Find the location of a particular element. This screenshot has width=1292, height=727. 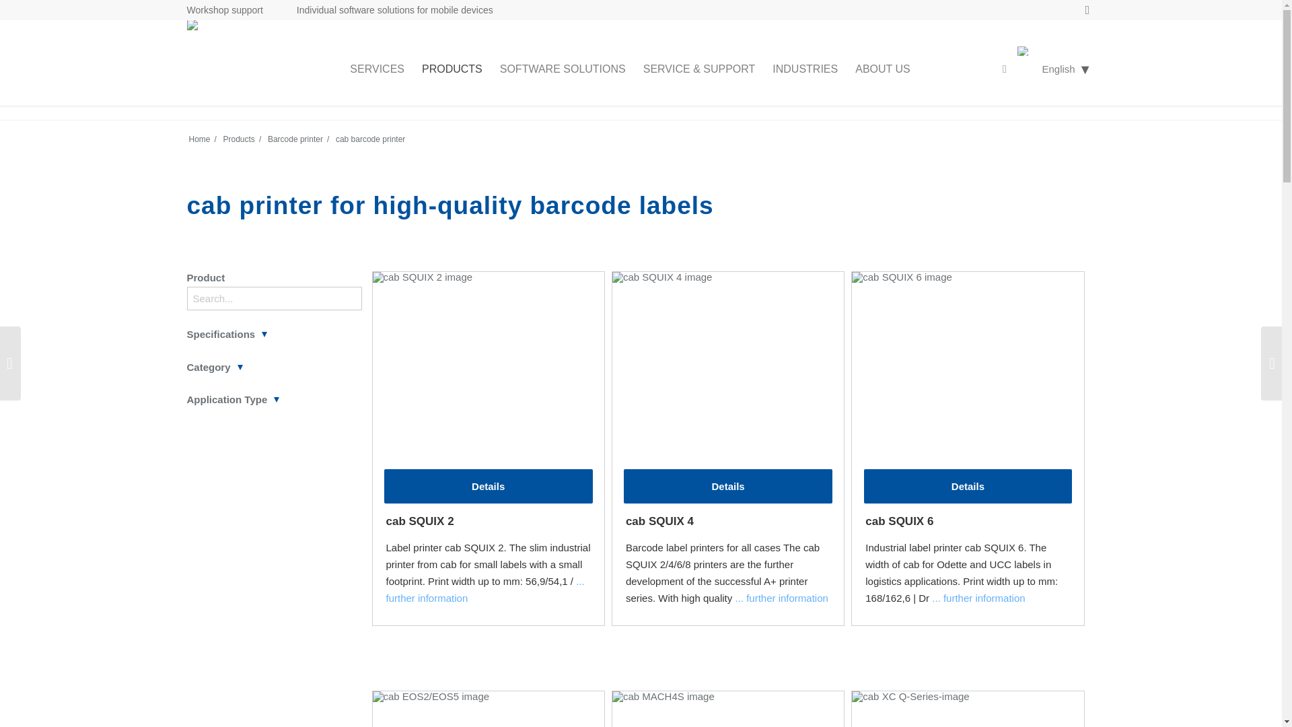

Products is located at coordinates (239, 139).